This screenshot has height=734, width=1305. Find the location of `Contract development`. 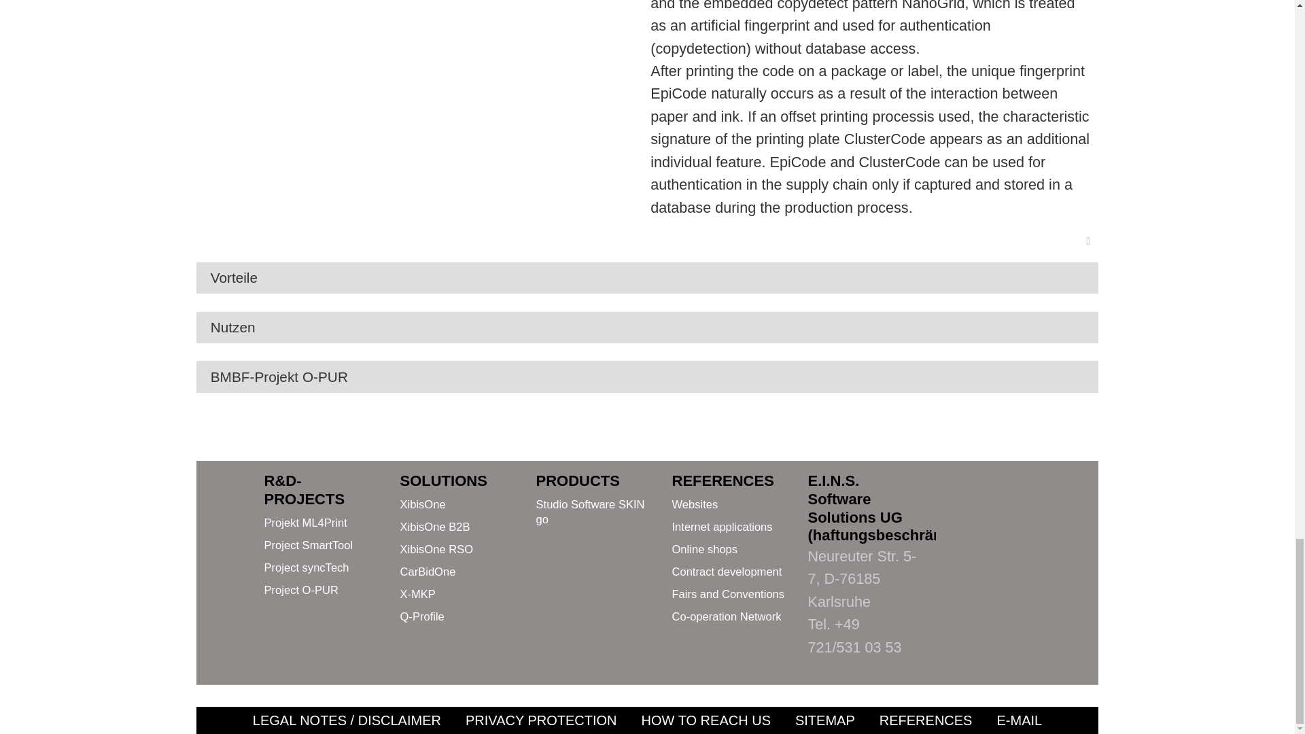

Contract development is located at coordinates (727, 572).